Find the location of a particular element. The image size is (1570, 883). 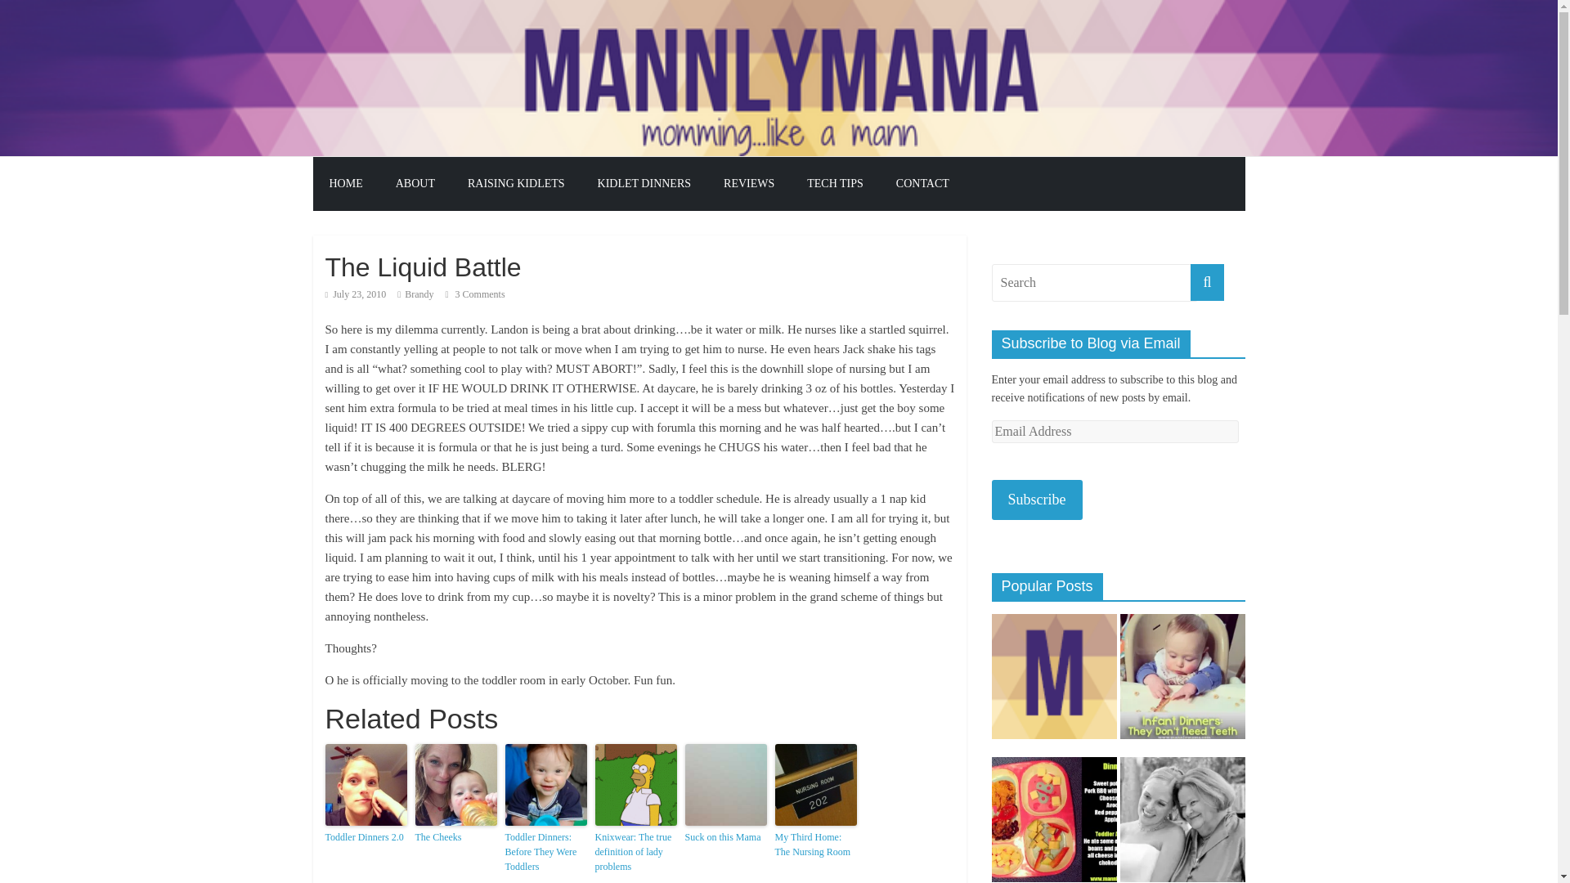

7:28 am is located at coordinates (355, 294).